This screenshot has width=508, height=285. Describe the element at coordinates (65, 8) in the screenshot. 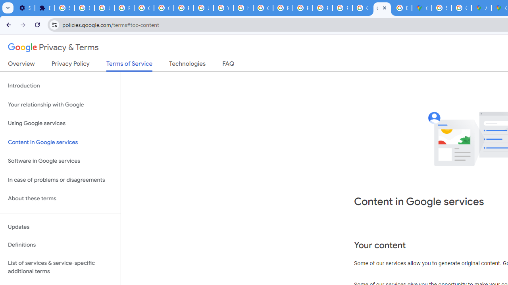

I see `Sign in - Google Accounts` at that location.